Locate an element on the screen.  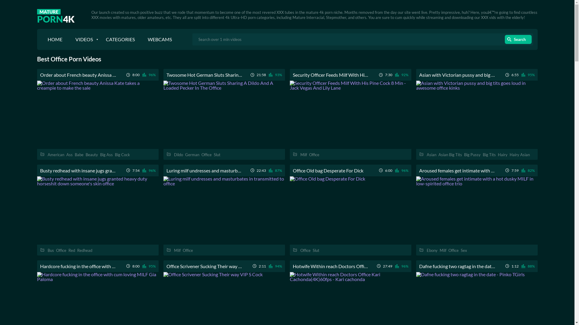
Redhead is located at coordinates (85, 250).